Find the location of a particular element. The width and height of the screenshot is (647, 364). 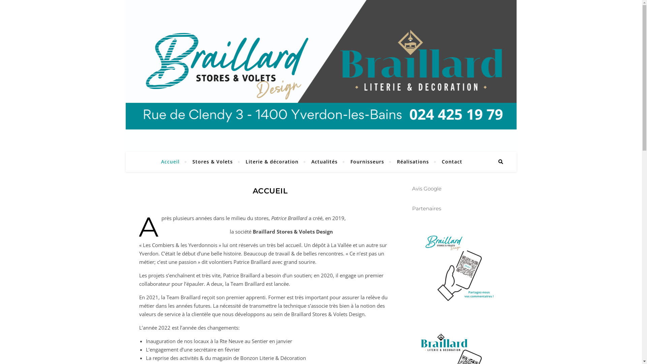

Fournisseurs is located at coordinates (367, 162).